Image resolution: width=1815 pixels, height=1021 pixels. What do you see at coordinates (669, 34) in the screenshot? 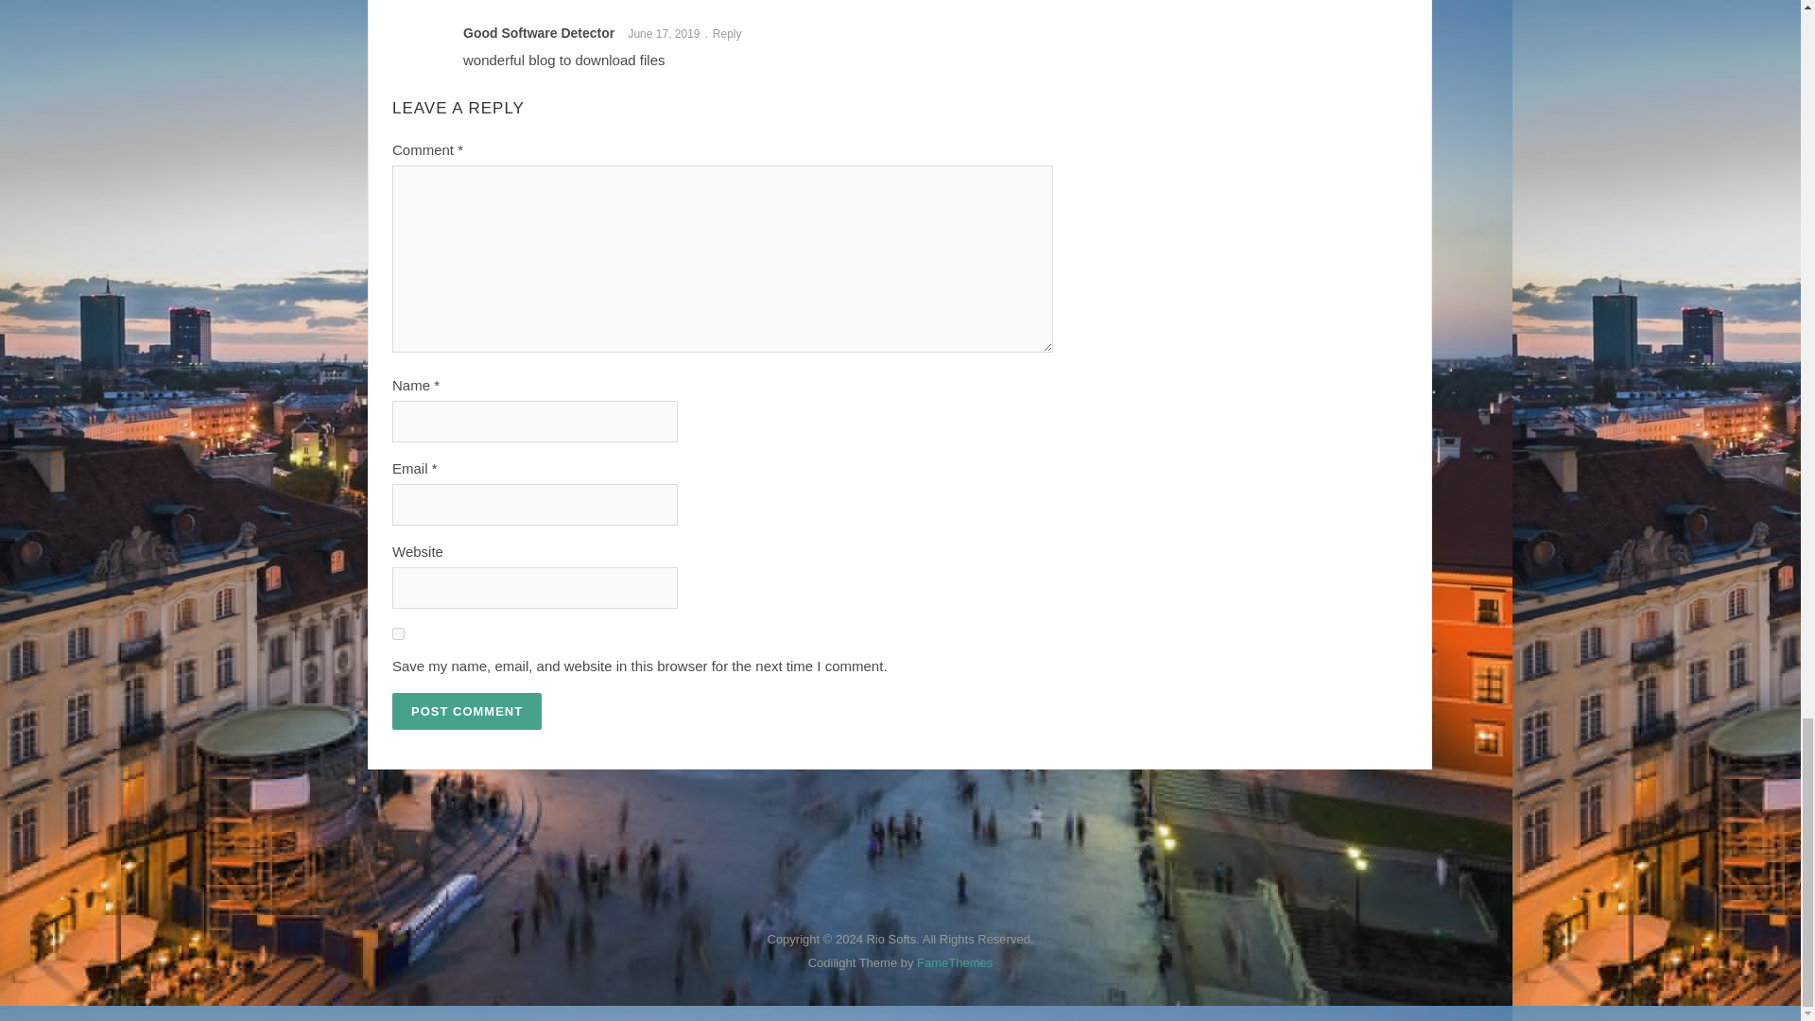
I see `June 17, 2019` at bounding box center [669, 34].